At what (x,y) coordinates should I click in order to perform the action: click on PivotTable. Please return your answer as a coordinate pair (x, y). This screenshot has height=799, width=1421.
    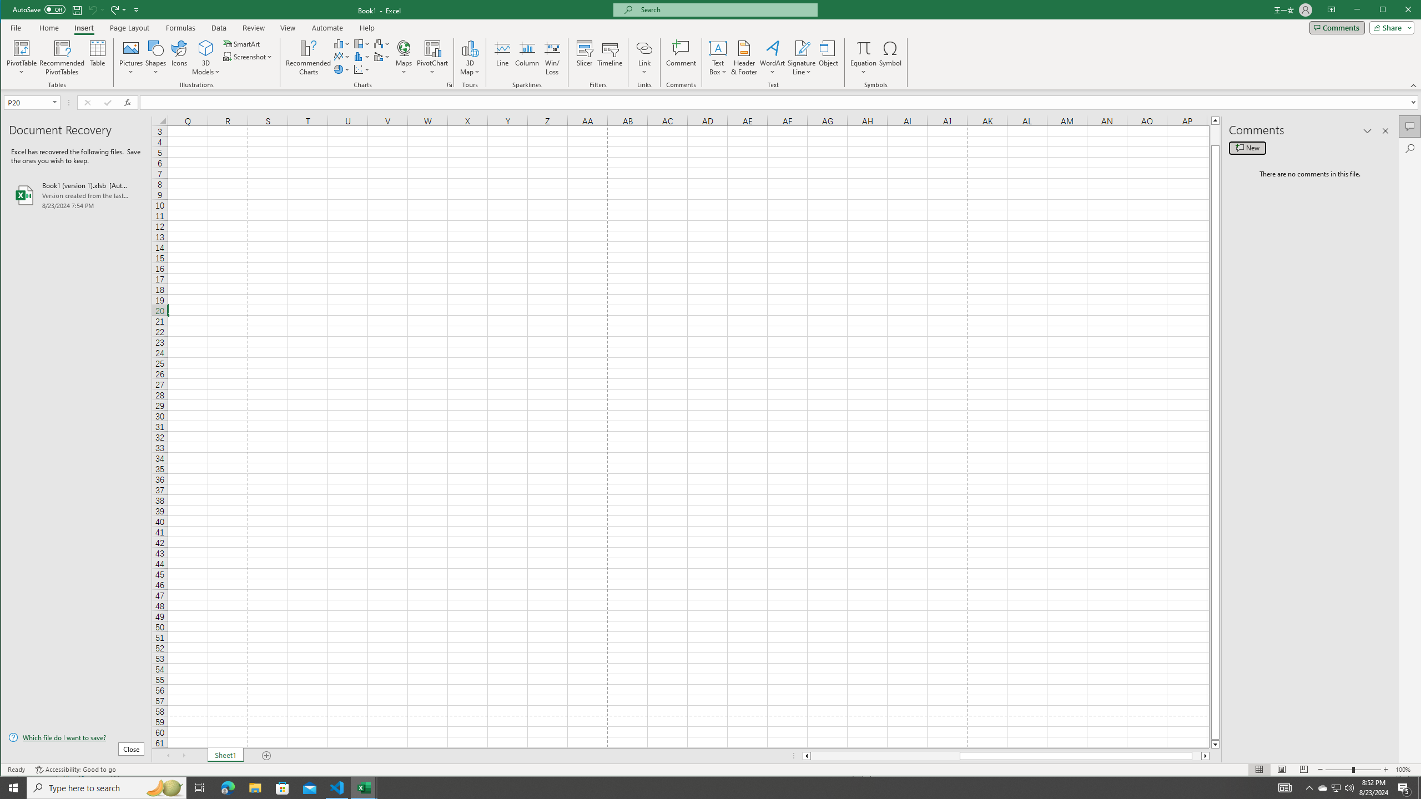
    Looking at the image, I should click on (22, 48).